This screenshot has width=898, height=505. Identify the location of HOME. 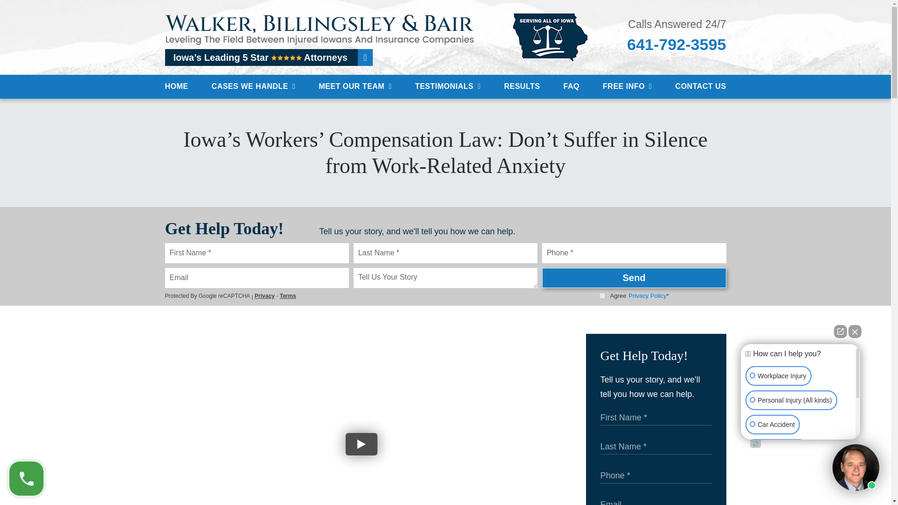
(177, 86).